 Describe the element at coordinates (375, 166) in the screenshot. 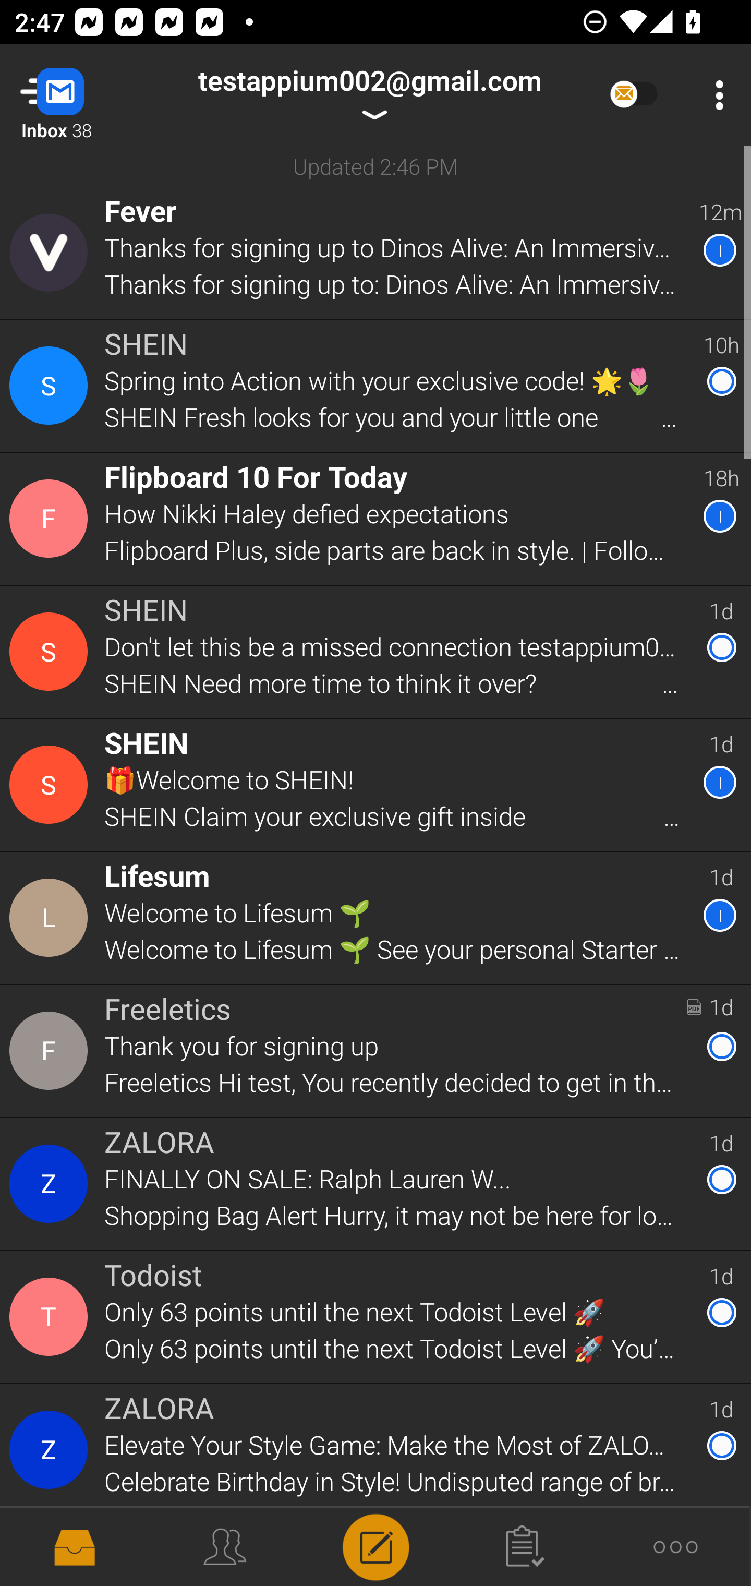

I see `Updated 2:46 PM` at that location.